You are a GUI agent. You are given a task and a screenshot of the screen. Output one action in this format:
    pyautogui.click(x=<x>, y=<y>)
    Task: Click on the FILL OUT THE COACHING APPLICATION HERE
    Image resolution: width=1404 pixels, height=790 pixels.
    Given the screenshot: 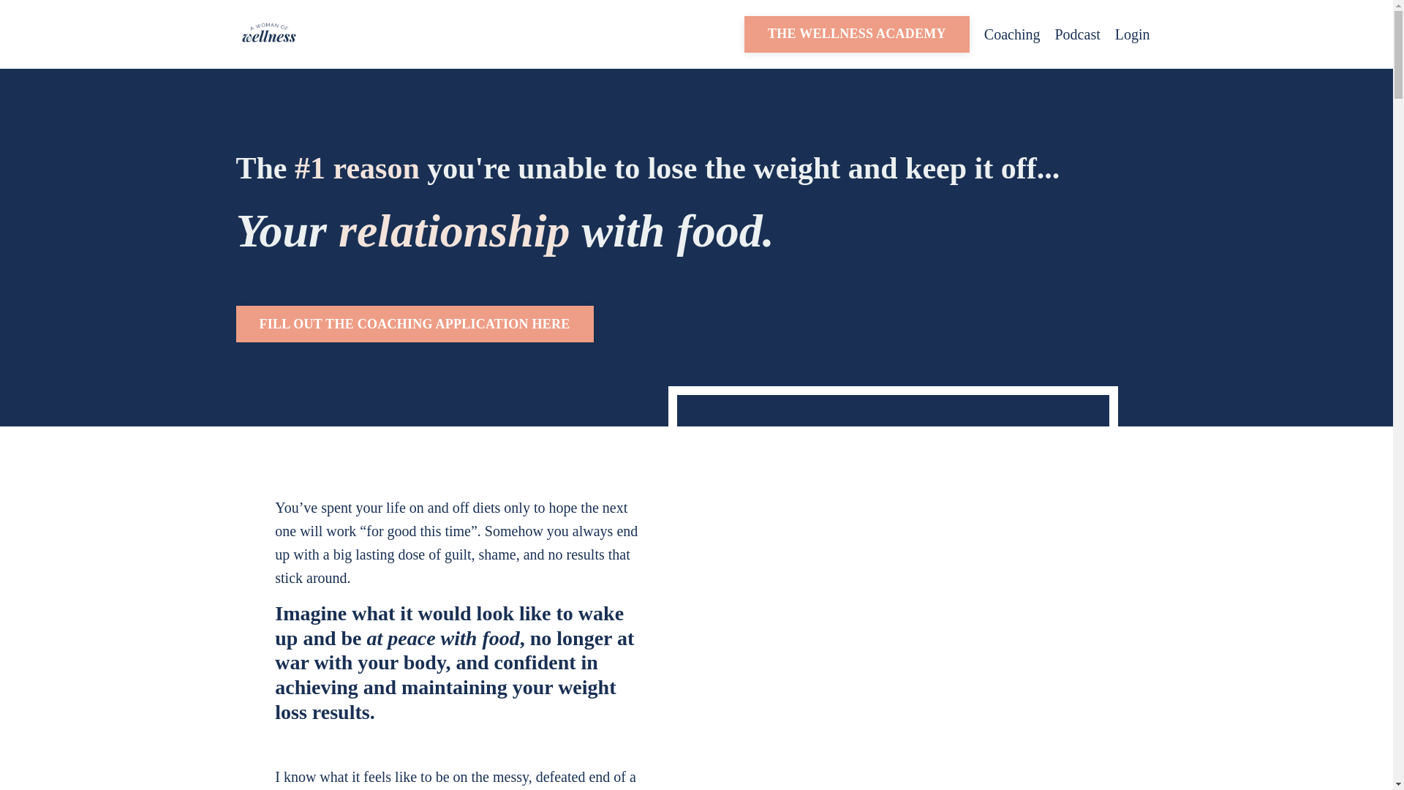 What is the action you would take?
    pyautogui.click(x=414, y=323)
    